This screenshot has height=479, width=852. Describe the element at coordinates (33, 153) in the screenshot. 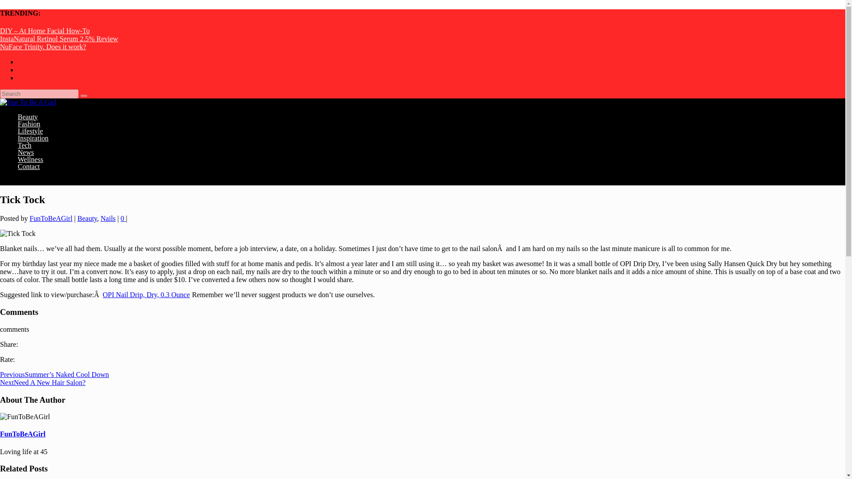

I see `Inspiration` at that location.